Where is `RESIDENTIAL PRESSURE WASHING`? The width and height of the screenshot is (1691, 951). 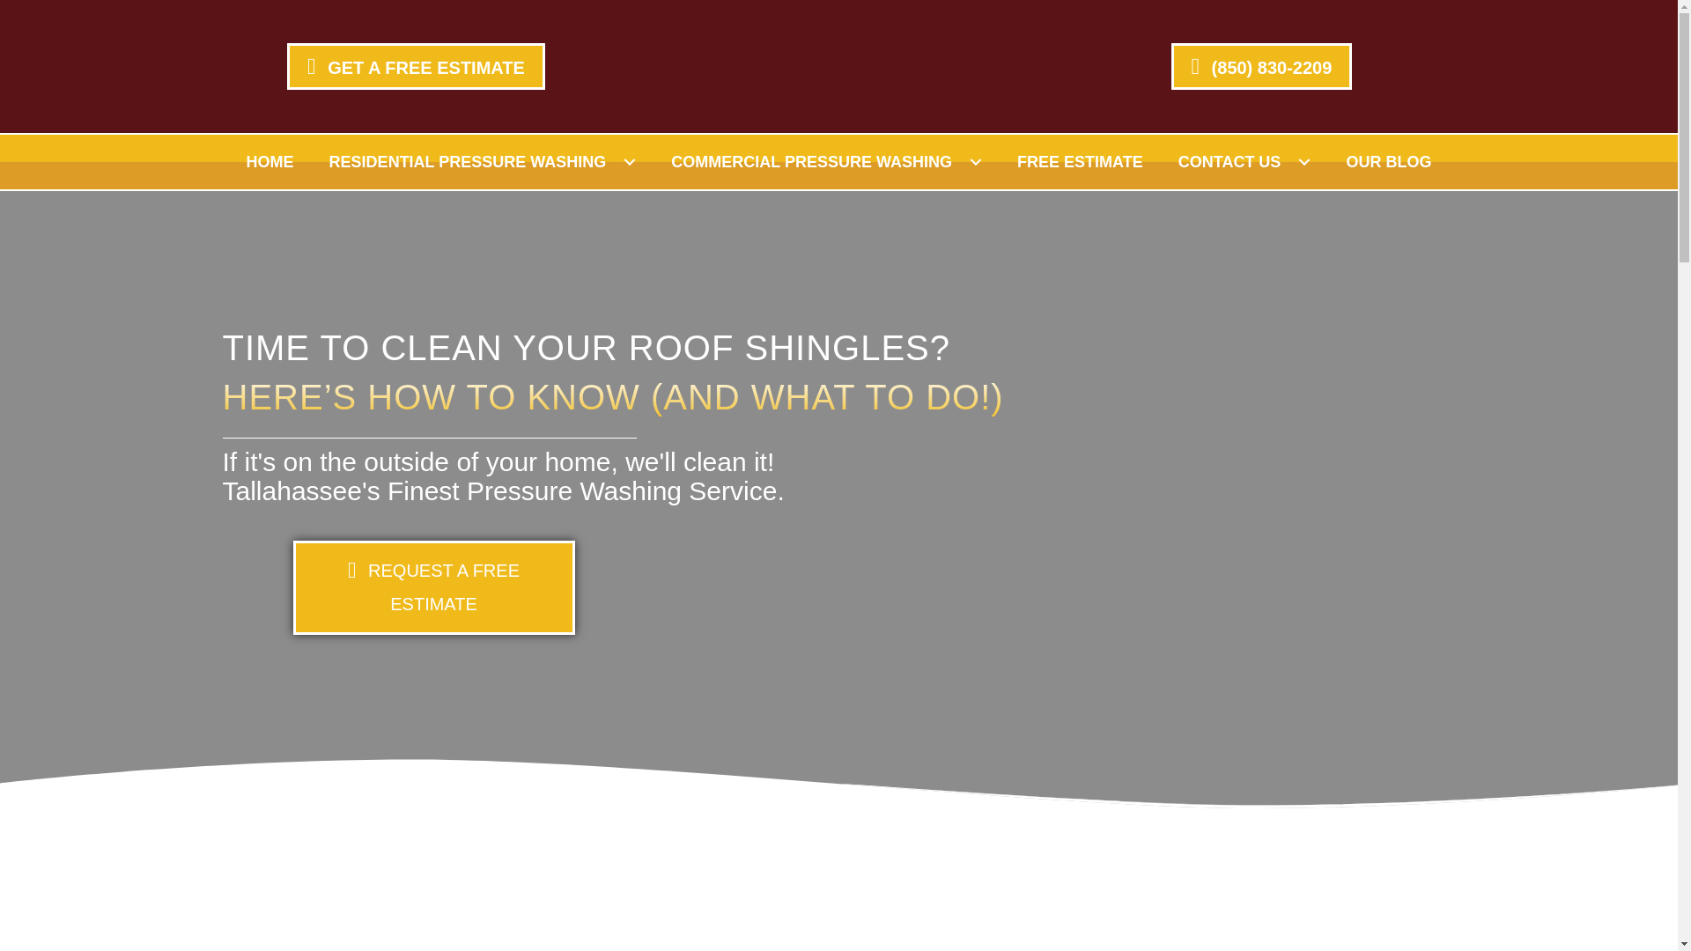 RESIDENTIAL PRESSURE WASHING is located at coordinates (483, 162).